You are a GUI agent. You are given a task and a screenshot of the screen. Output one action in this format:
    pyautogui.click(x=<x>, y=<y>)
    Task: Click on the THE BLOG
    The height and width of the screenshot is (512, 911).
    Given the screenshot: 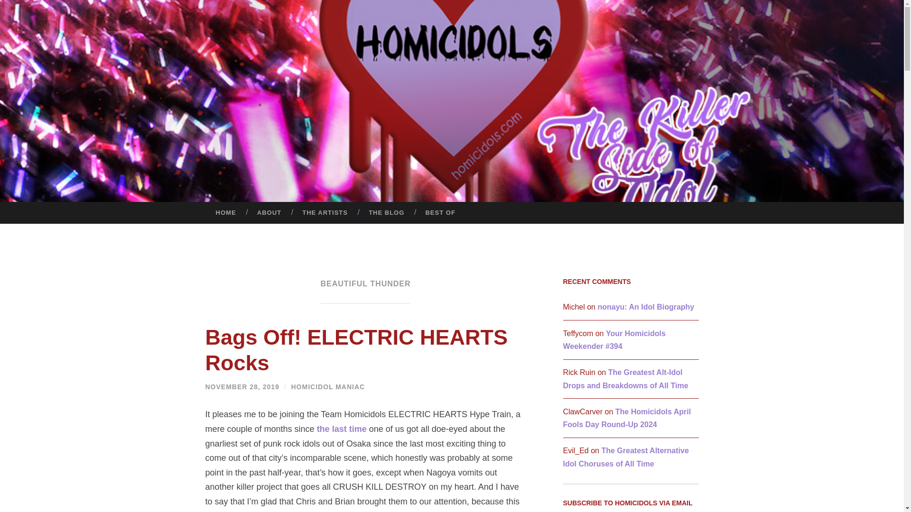 What is the action you would take?
    pyautogui.click(x=386, y=212)
    